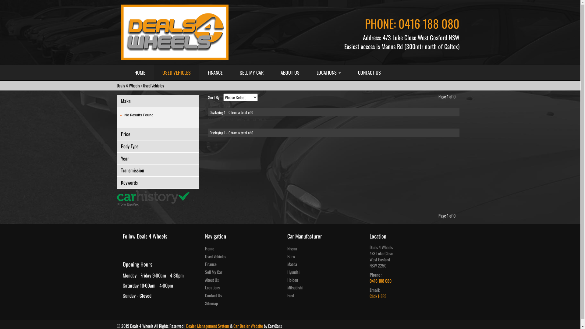  What do you see at coordinates (211, 264) in the screenshot?
I see `Finance` at bounding box center [211, 264].